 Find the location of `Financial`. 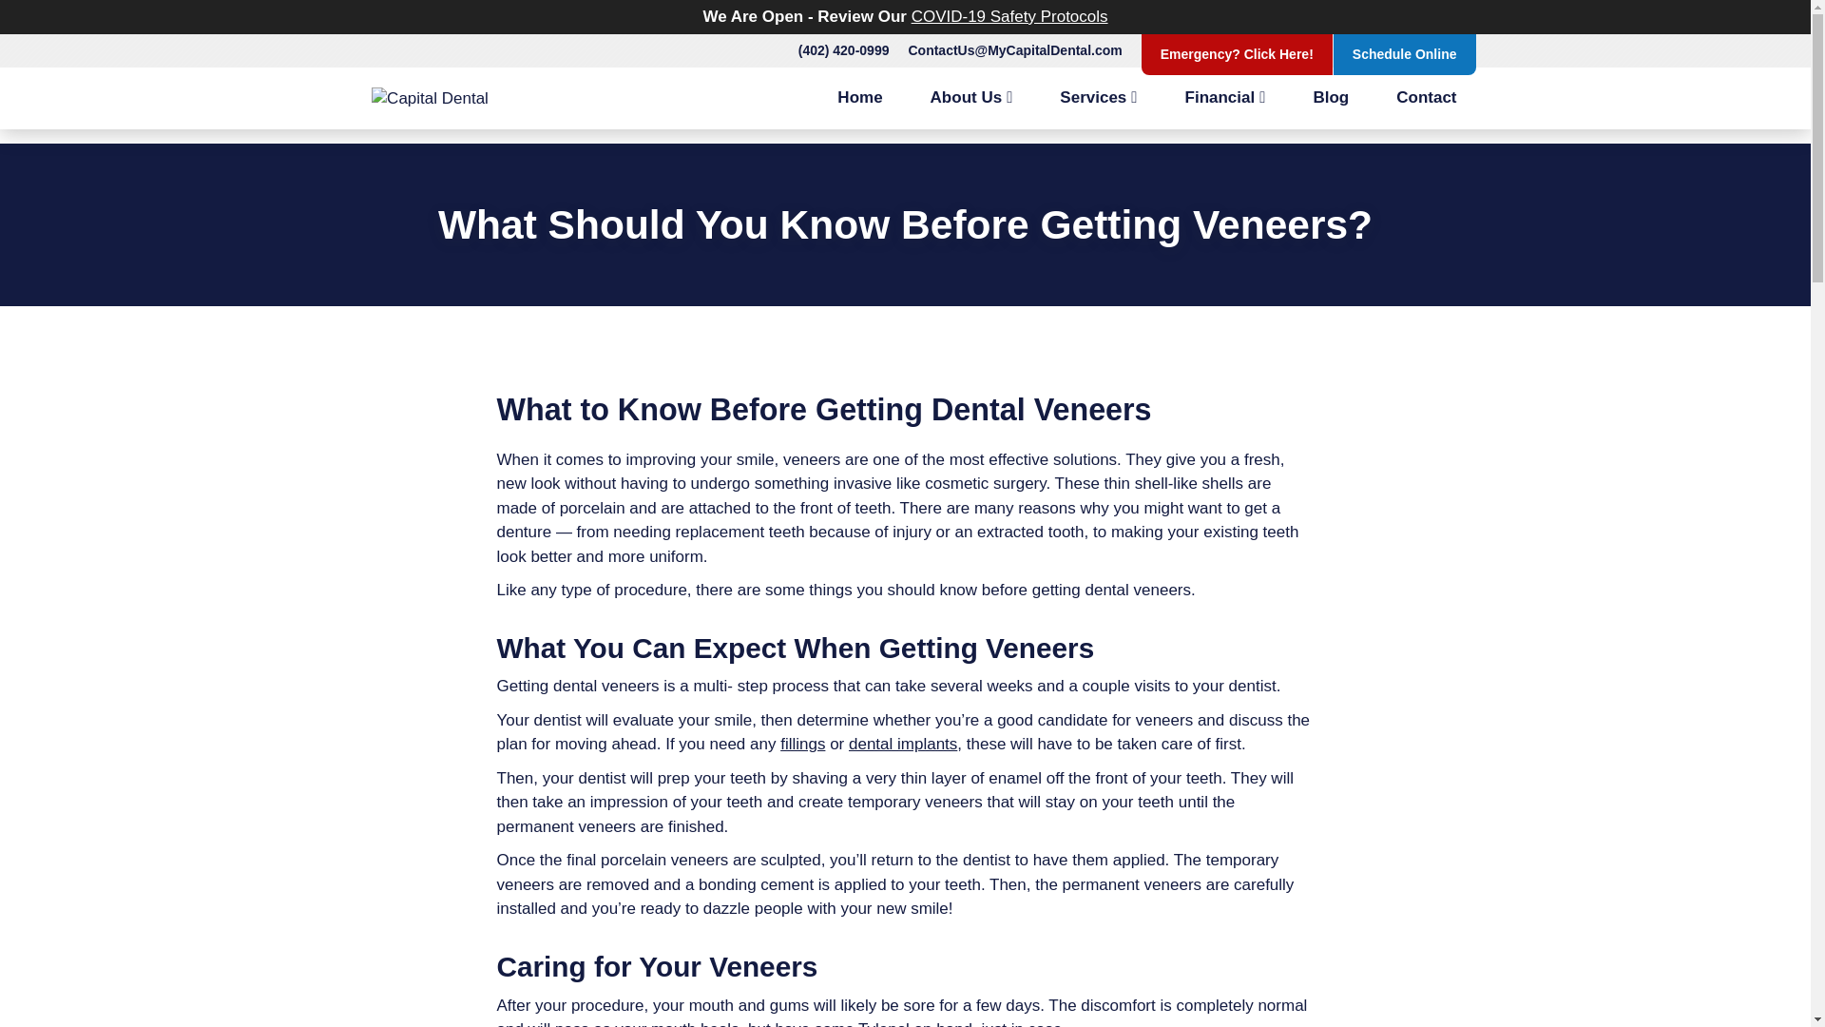

Financial is located at coordinates (1224, 98).